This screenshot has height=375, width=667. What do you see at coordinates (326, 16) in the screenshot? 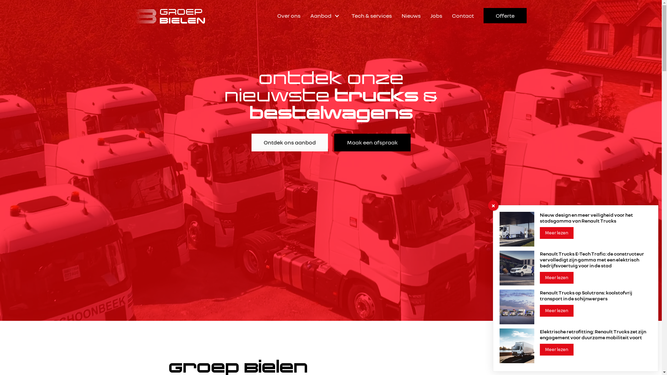
I see `Aanbod` at bounding box center [326, 16].